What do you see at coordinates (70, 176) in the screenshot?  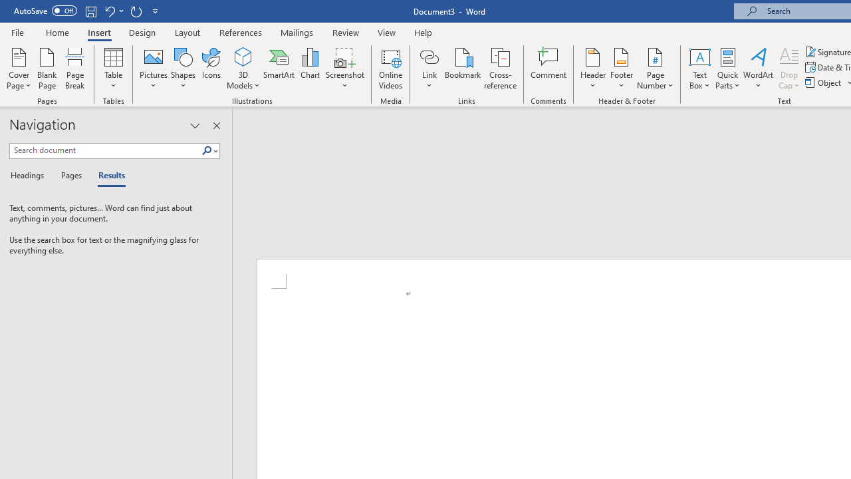 I see `Pages` at bounding box center [70, 176].